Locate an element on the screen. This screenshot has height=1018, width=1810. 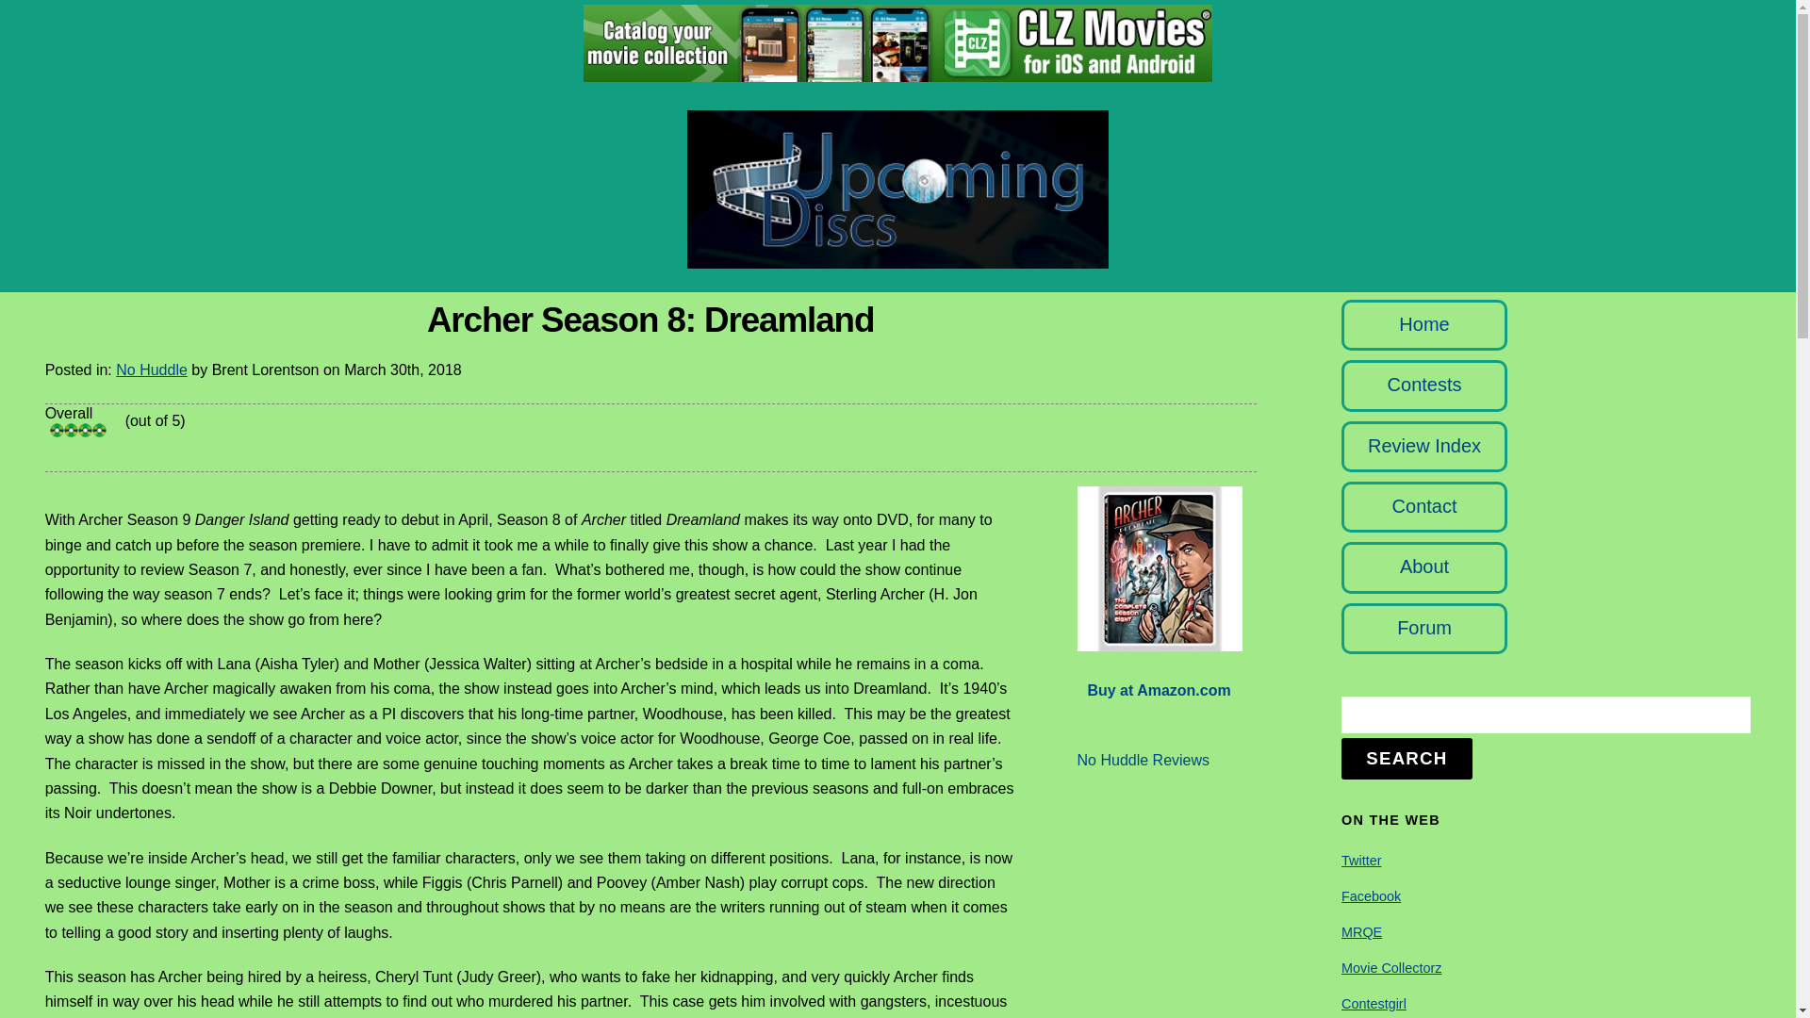
Facebook is located at coordinates (1371, 895).